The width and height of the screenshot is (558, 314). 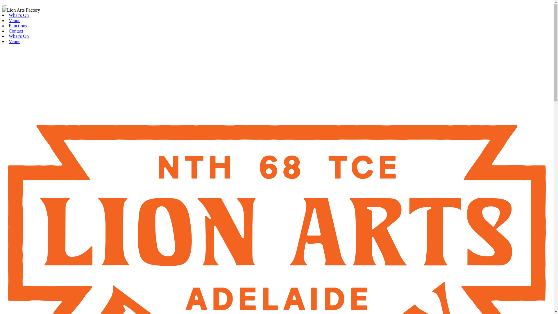 I want to click on Venue, so click(x=15, y=41).